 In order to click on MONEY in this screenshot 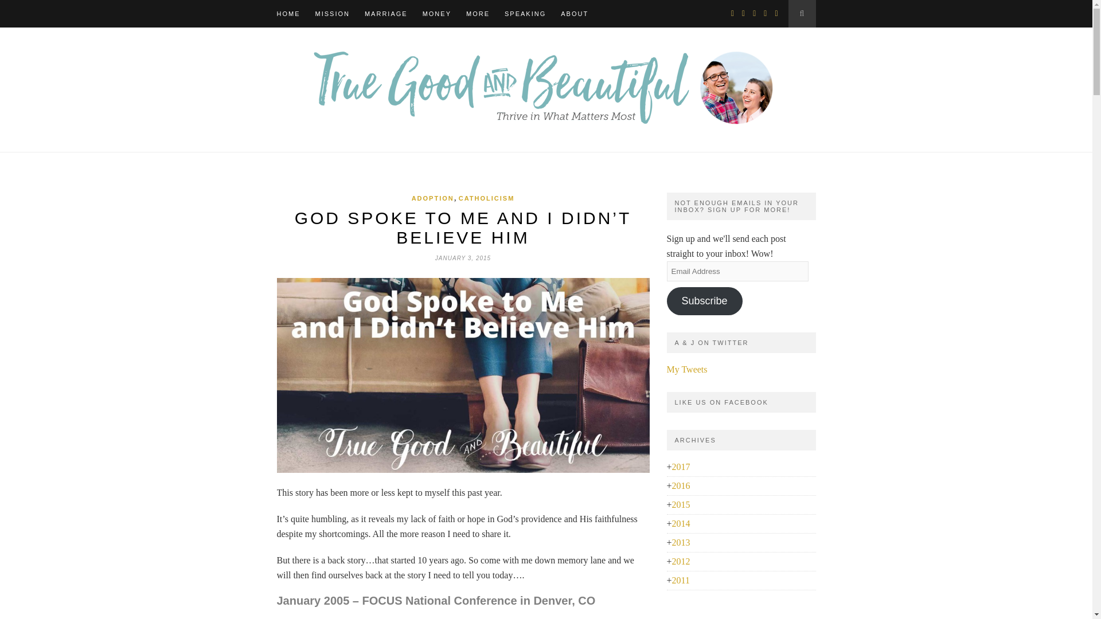, I will do `click(437, 14)`.